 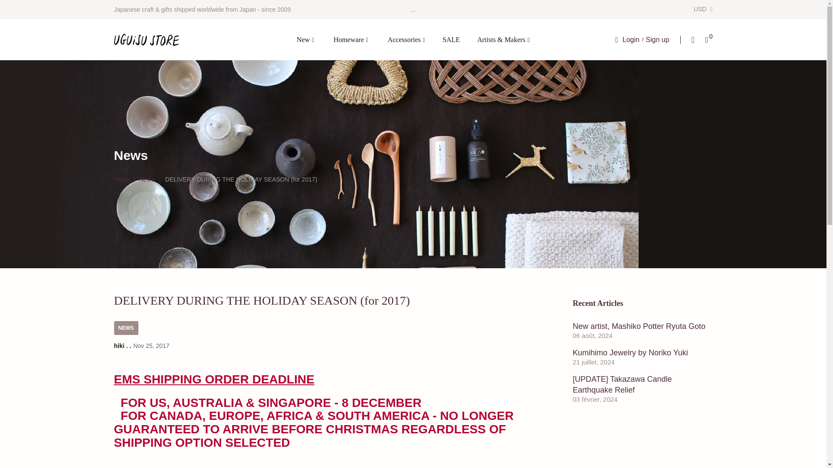 What do you see at coordinates (351, 39) in the screenshot?
I see `Homeware` at bounding box center [351, 39].